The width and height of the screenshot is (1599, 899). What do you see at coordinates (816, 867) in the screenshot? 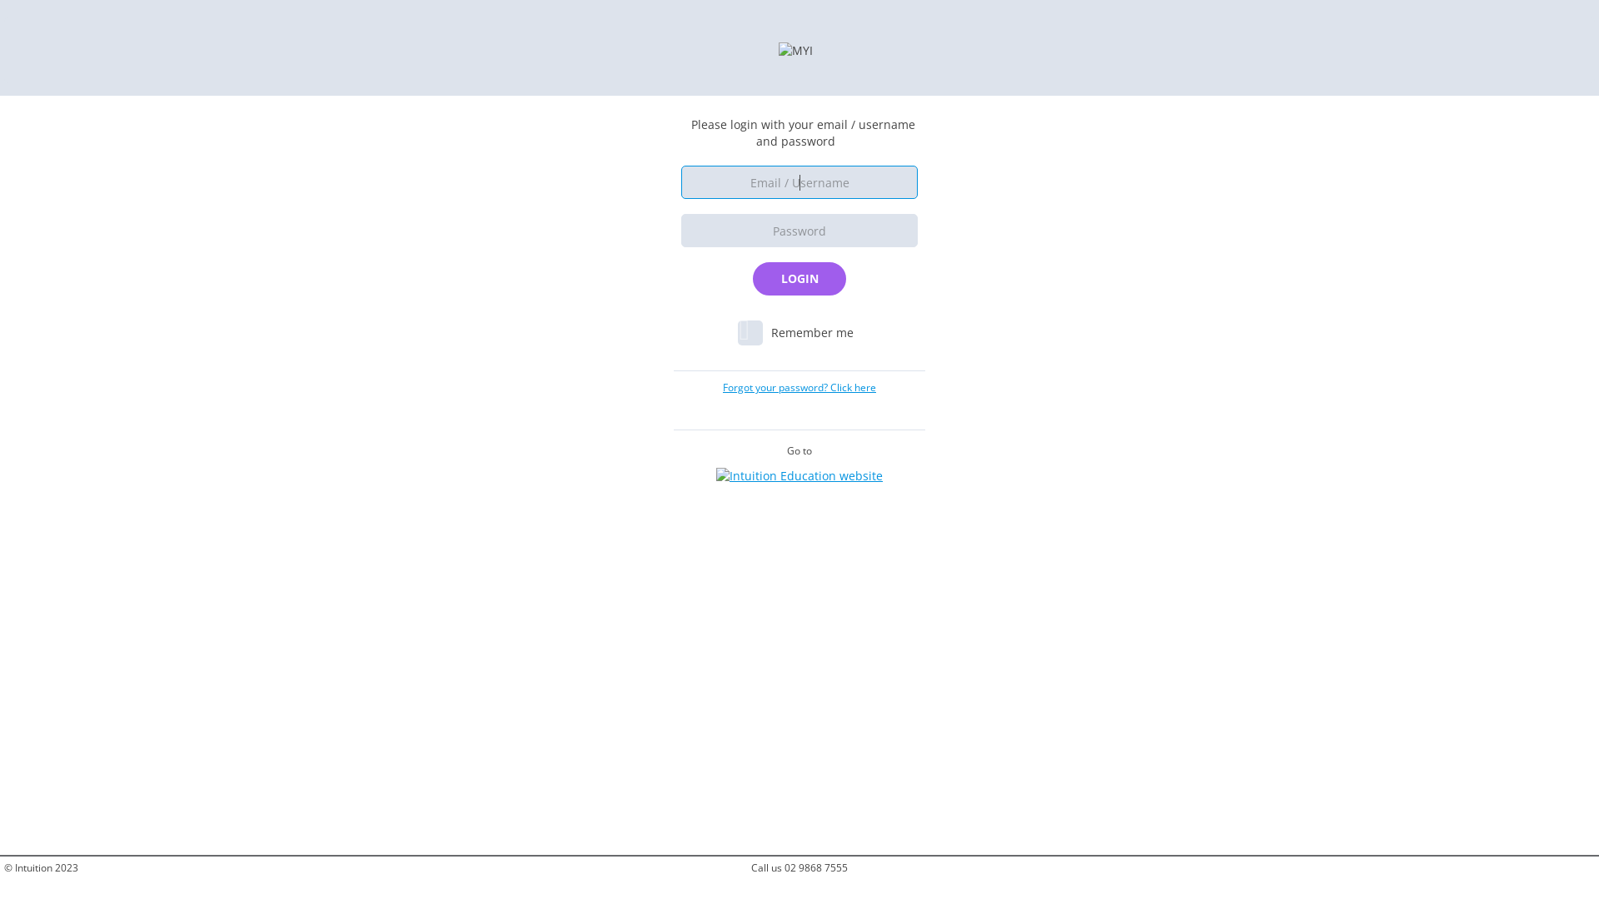
I see `02 9868 7555` at bounding box center [816, 867].